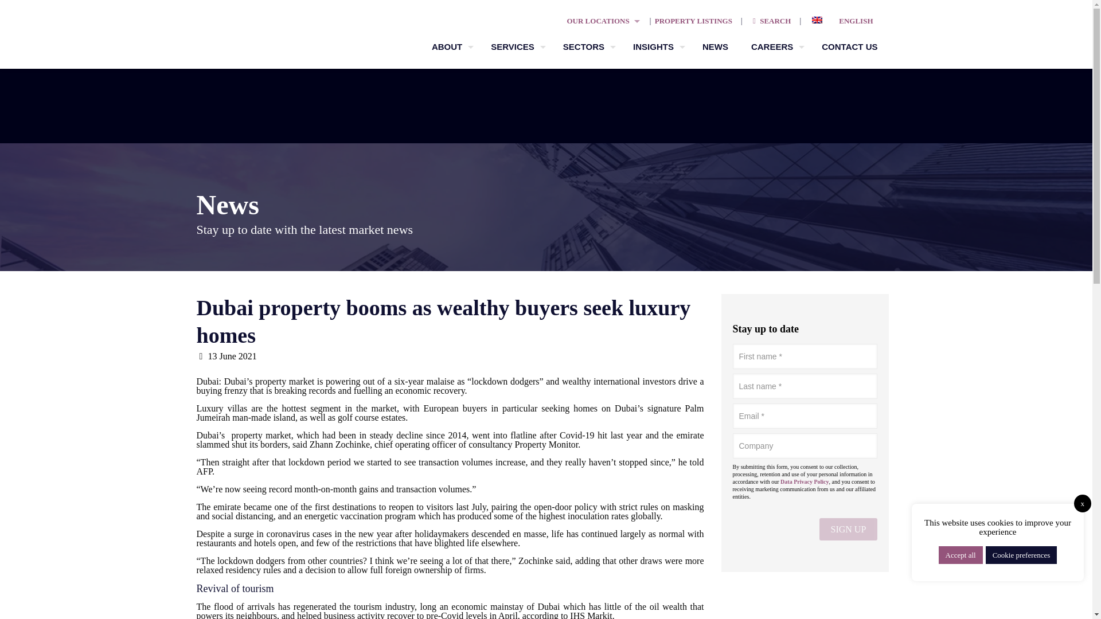 Image resolution: width=1101 pixels, height=619 pixels. Describe the element at coordinates (771, 21) in the screenshot. I see `SEARCH` at that location.